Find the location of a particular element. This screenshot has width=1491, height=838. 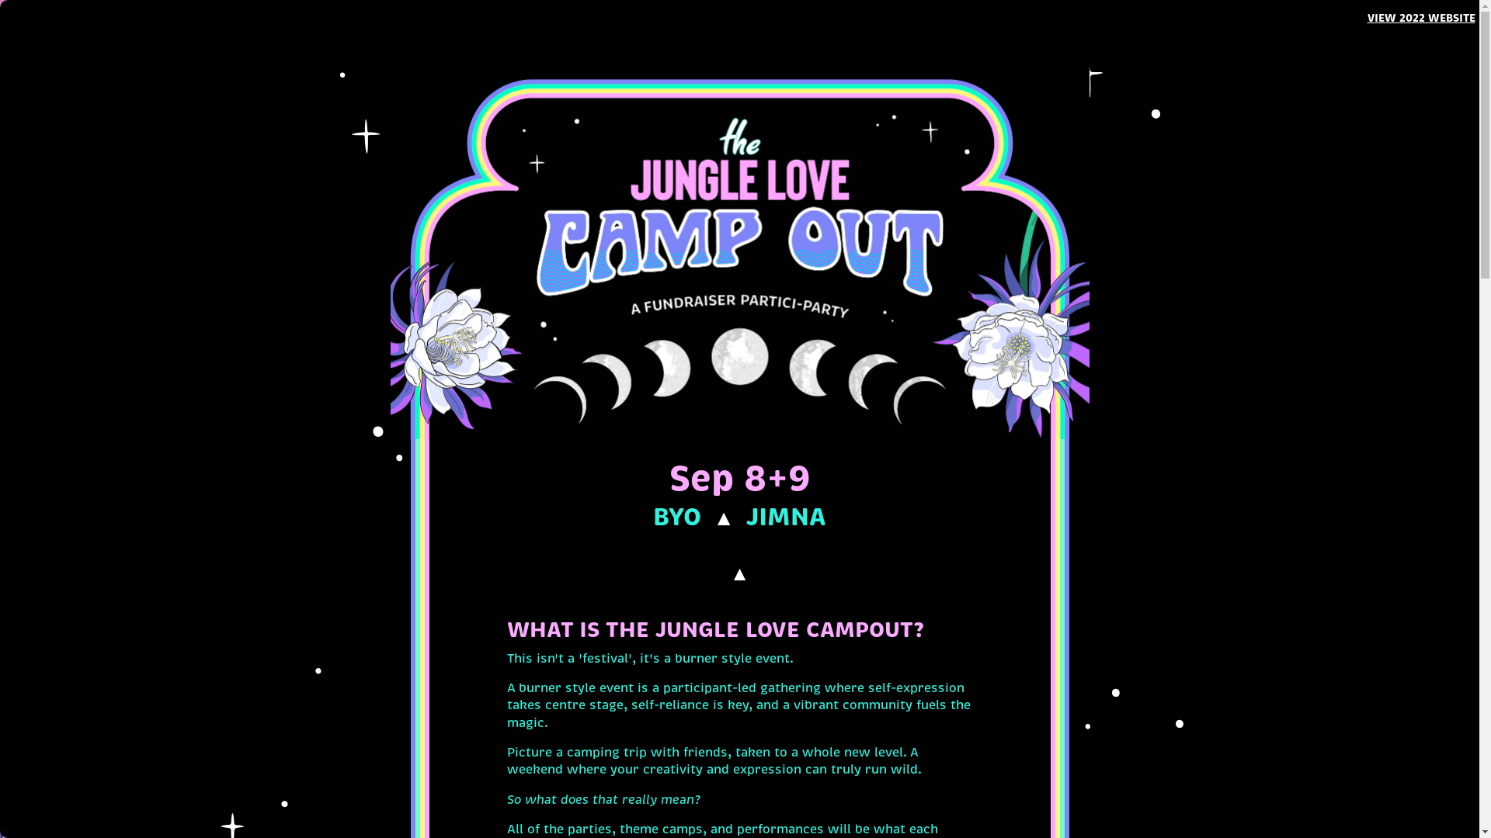

Tickets is located at coordinates (1405, 31).